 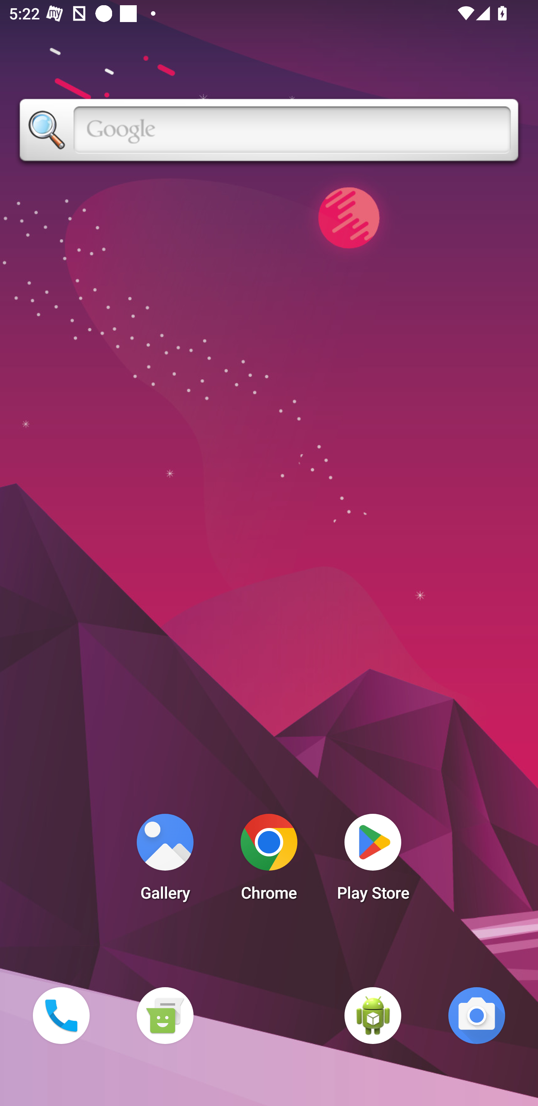 What do you see at coordinates (477, 1015) in the screenshot?
I see `Camera` at bounding box center [477, 1015].